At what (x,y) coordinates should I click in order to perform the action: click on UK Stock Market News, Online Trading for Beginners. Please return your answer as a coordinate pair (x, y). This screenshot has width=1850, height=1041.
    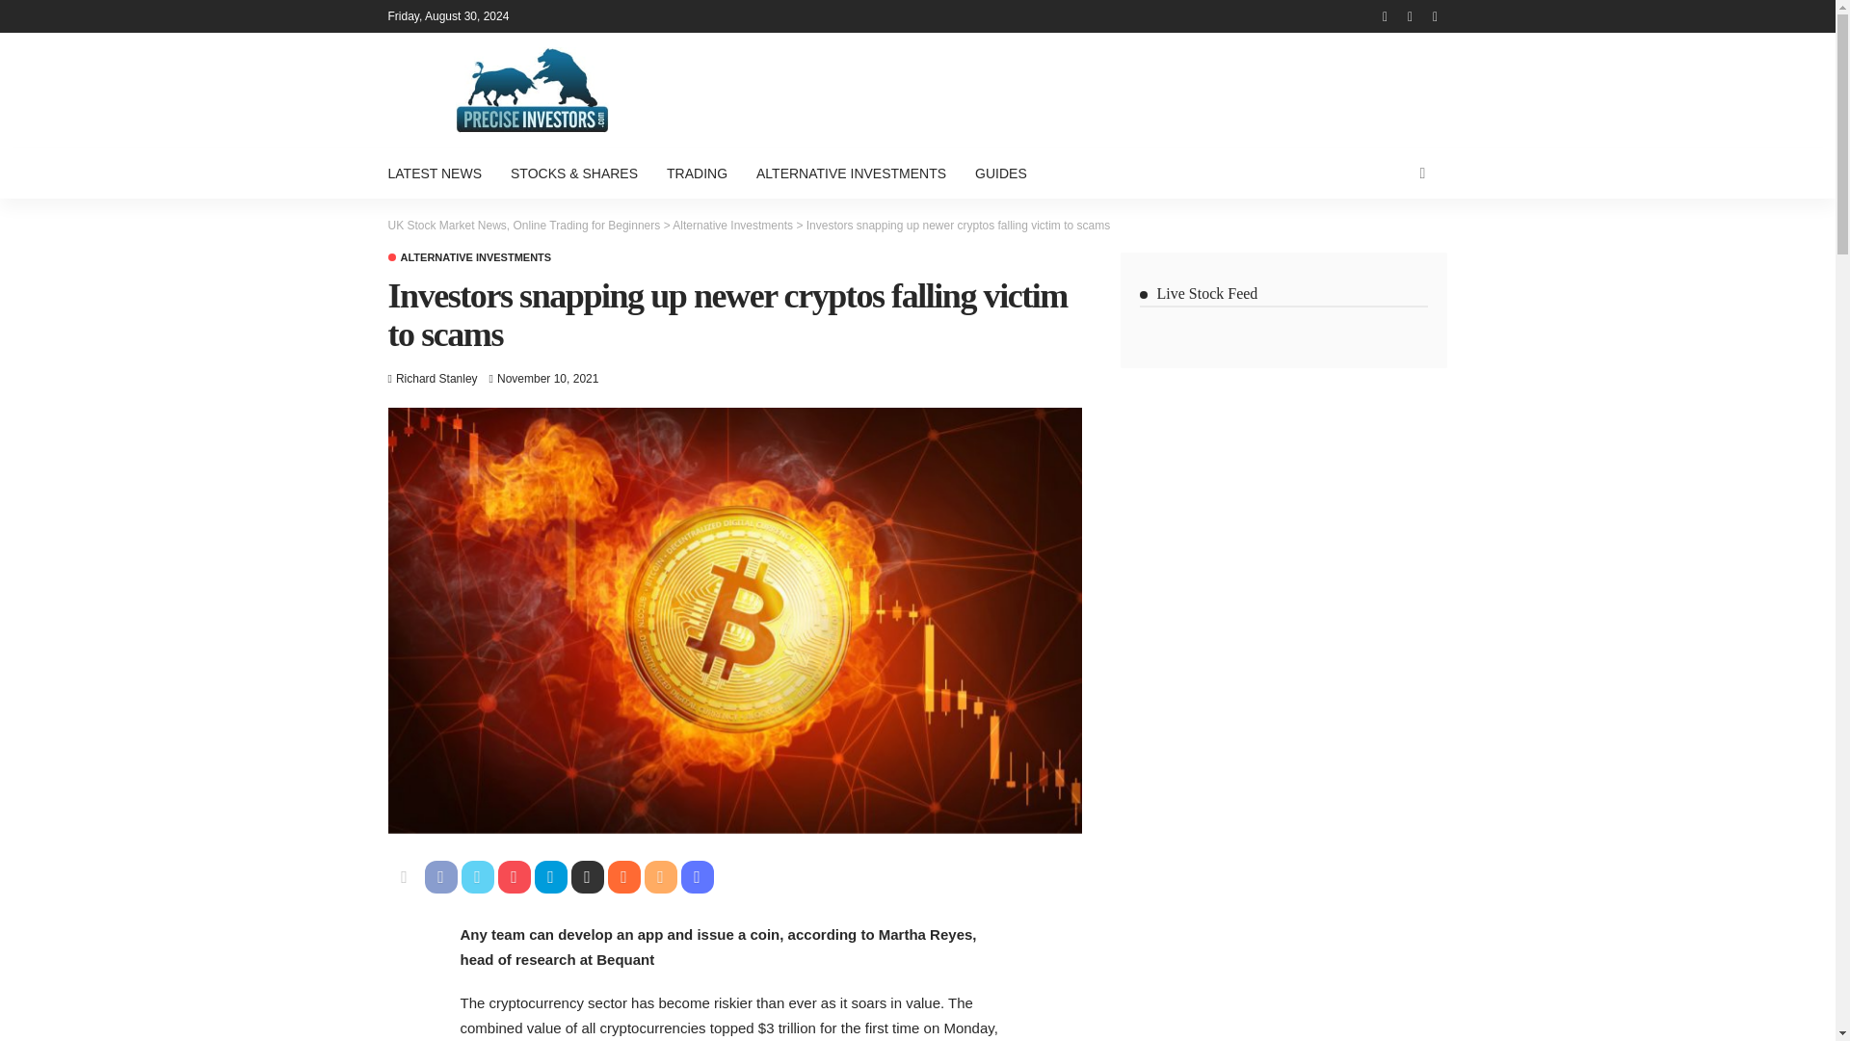
    Looking at the image, I should click on (523, 225).